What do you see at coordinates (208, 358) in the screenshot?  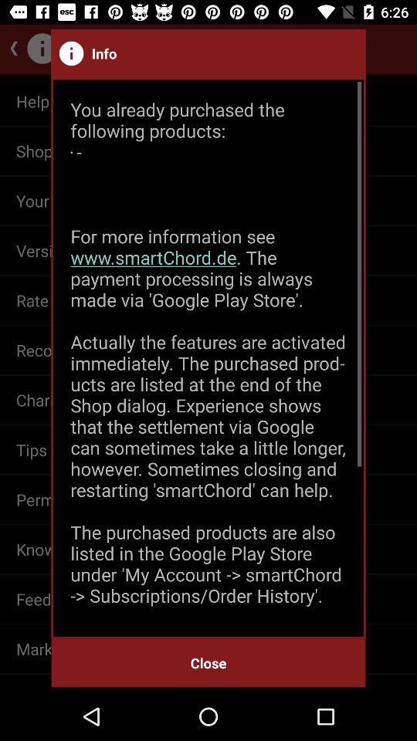 I see `press the item above the close` at bounding box center [208, 358].